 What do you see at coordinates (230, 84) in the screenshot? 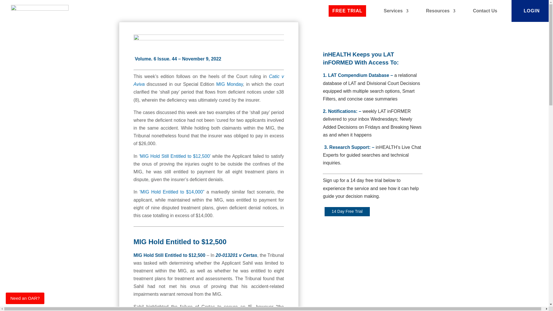
I see `MIG Monday` at bounding box center [230, 84].